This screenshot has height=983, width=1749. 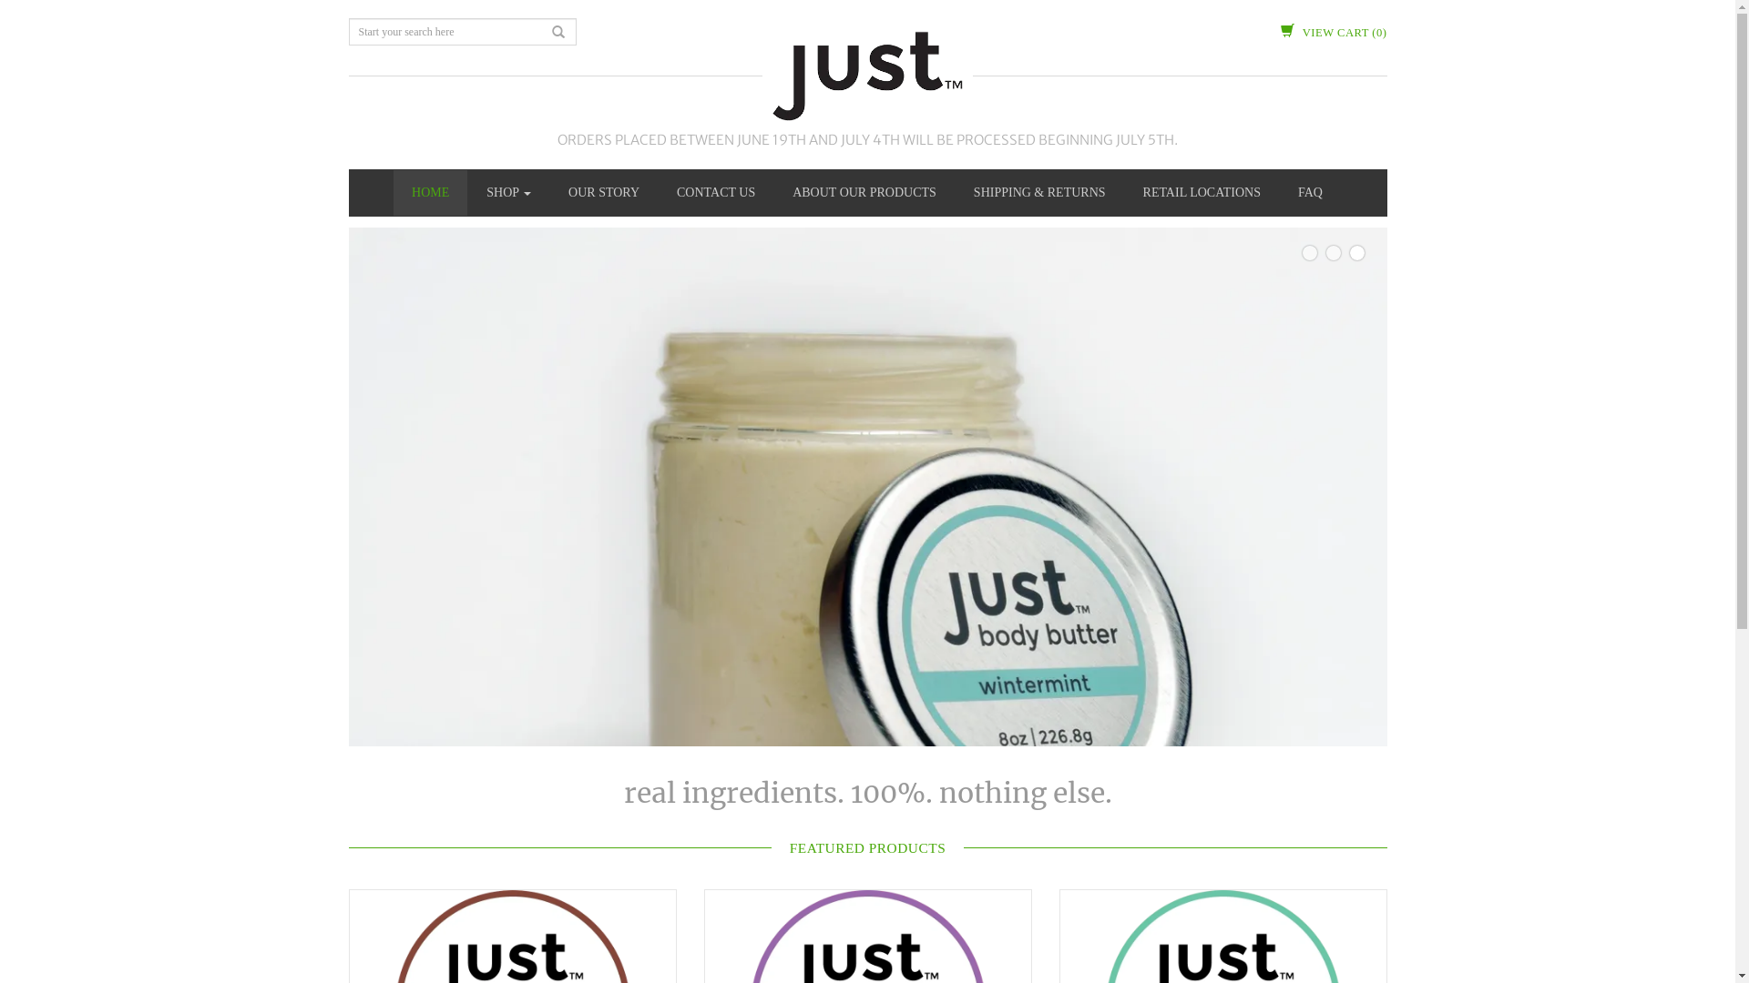 What do you see at coordinates (1040, 193) in the screenshot?
I see `SHIPPING & RETURNS` at bounding box center [1040, 193].